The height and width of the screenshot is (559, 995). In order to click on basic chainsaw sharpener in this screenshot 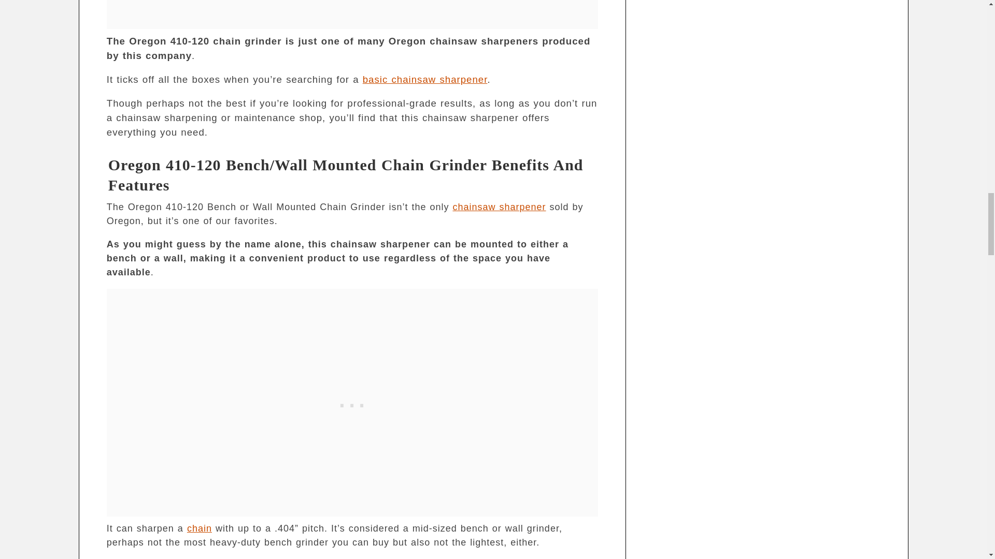, I will do `click(425, 79)`.